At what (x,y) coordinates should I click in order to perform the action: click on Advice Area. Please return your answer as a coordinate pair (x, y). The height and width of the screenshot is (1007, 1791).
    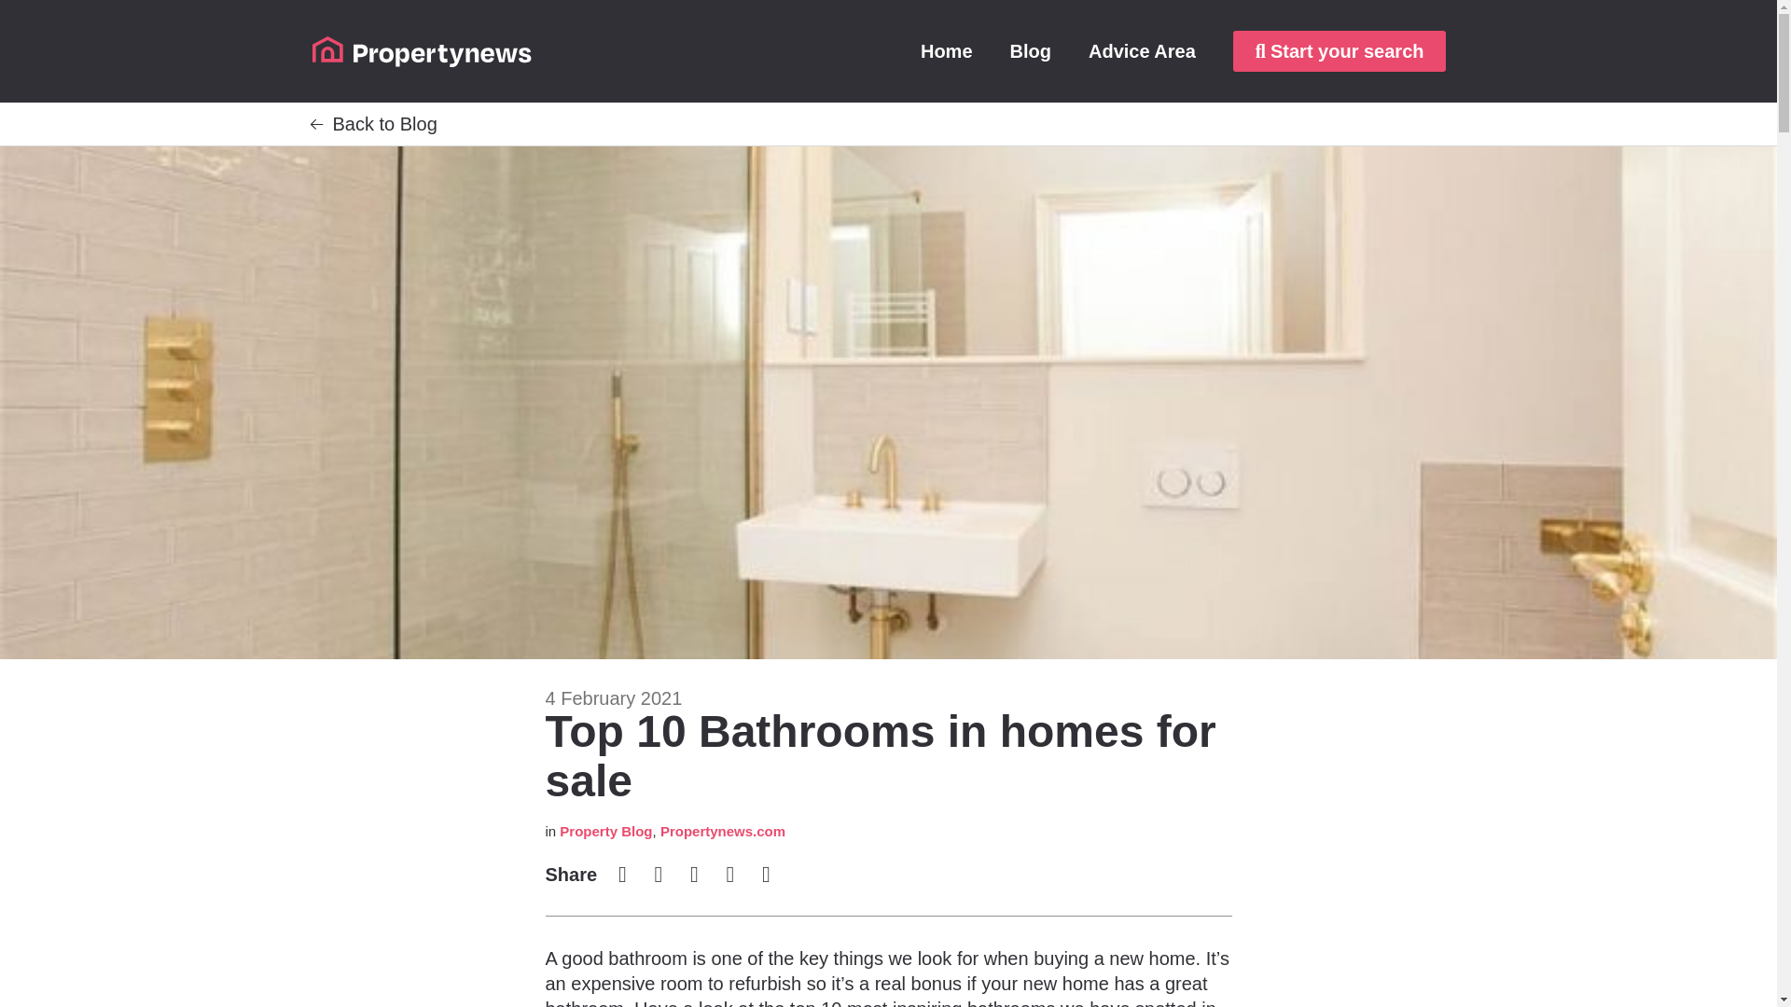
    Looking at the image, I should click on (1142, 50).